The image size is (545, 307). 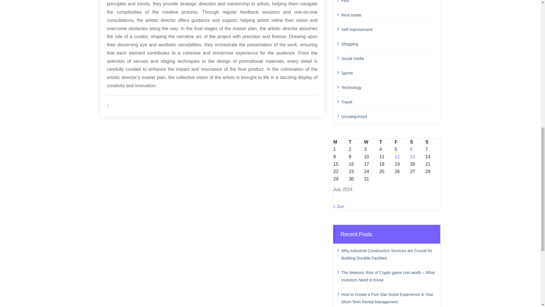 What do you see at coordinates (341, 142) in the screenshot?
I see `Monday` at bounding box center [341, 142].